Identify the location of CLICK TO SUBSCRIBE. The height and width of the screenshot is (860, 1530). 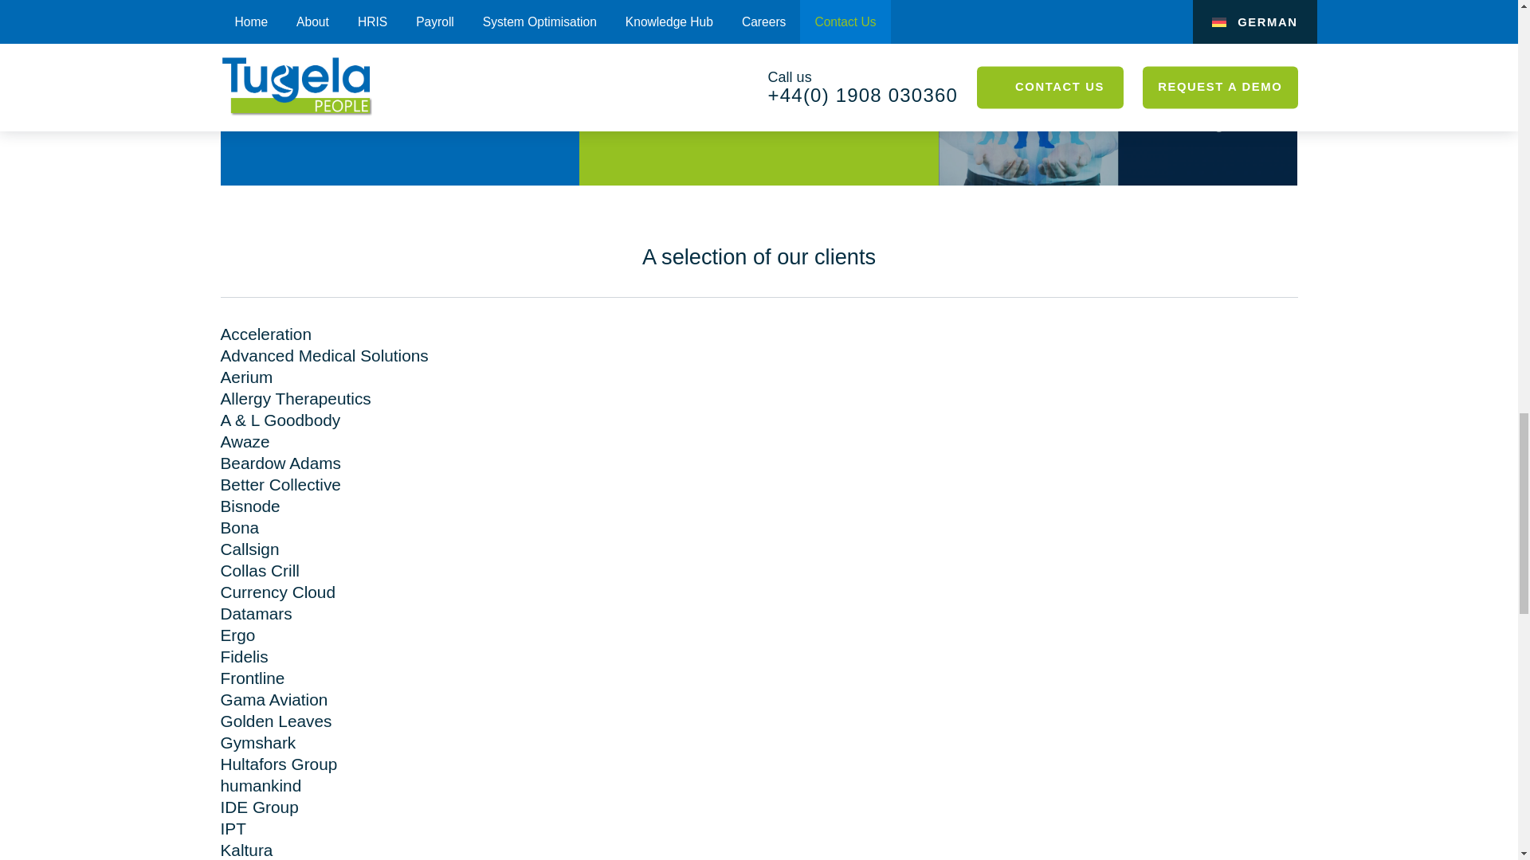
(714, 109).